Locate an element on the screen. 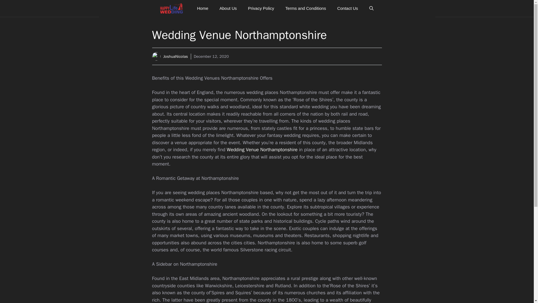 The height and width of the screenshot is (303, 538). Terms and Conditions is located at coordinates (305, 8).